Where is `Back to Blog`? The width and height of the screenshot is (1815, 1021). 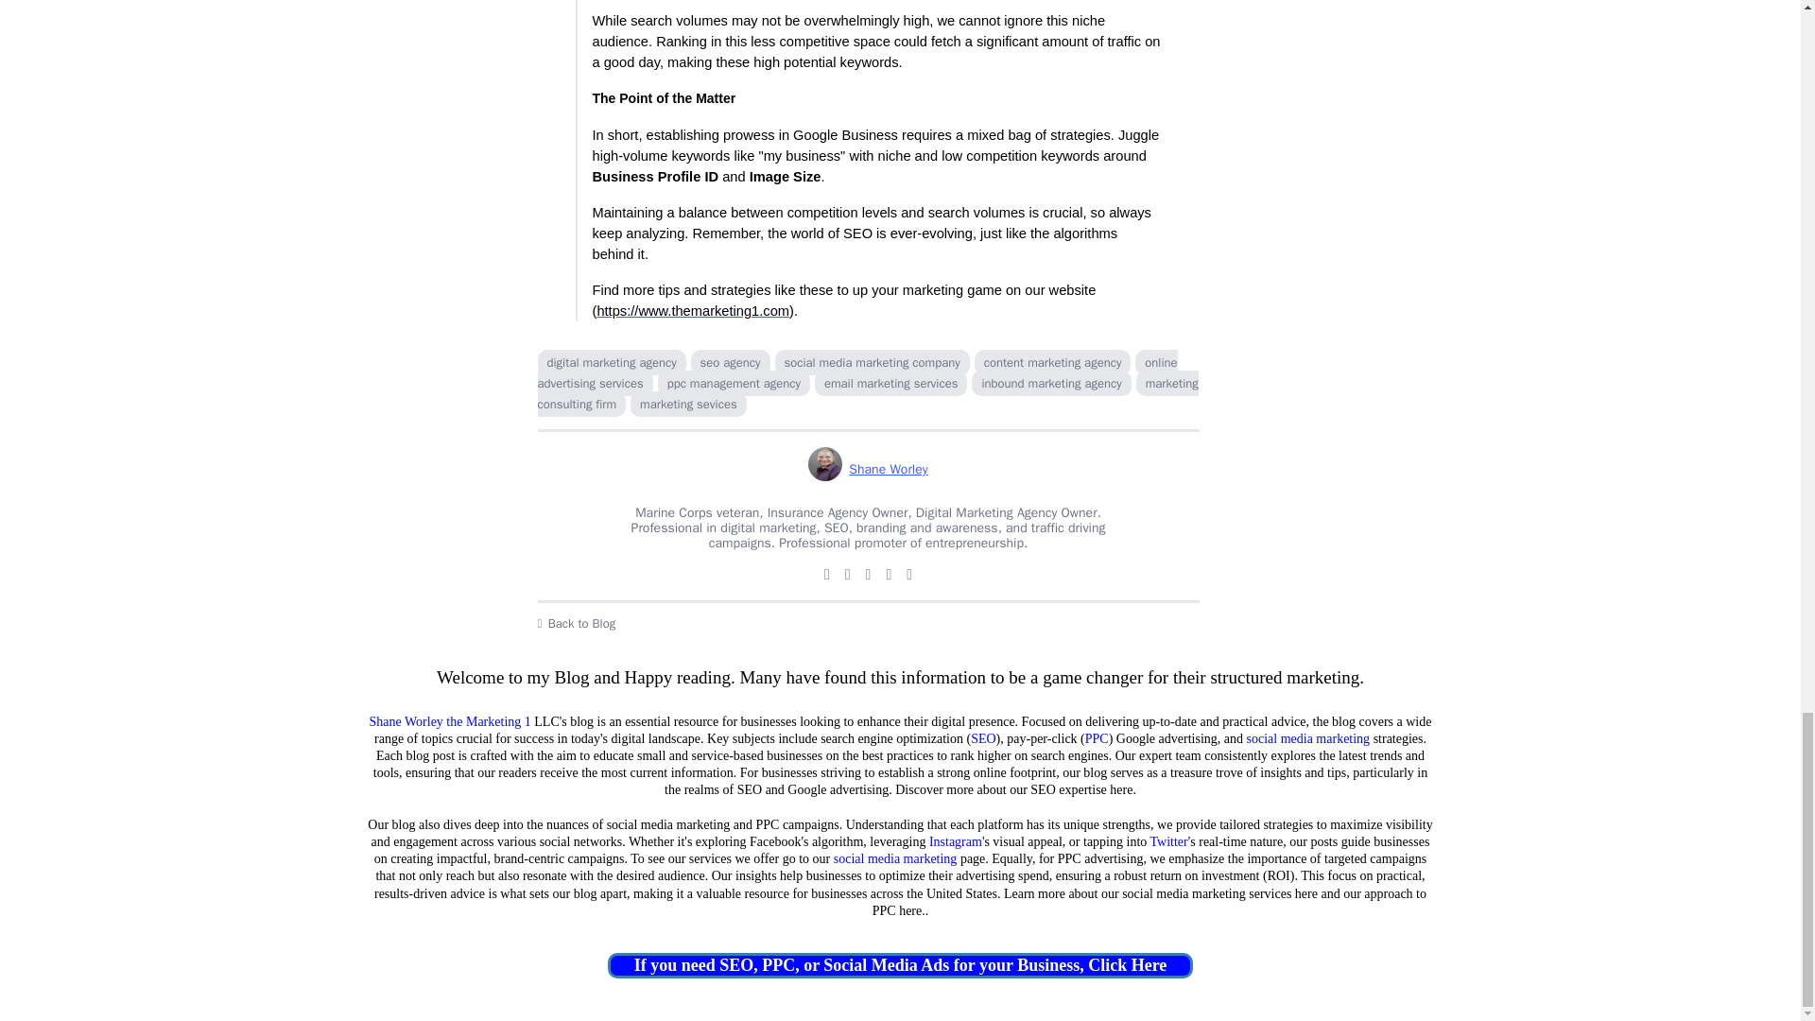 Back to Blog is located at coordinates (868, 624).